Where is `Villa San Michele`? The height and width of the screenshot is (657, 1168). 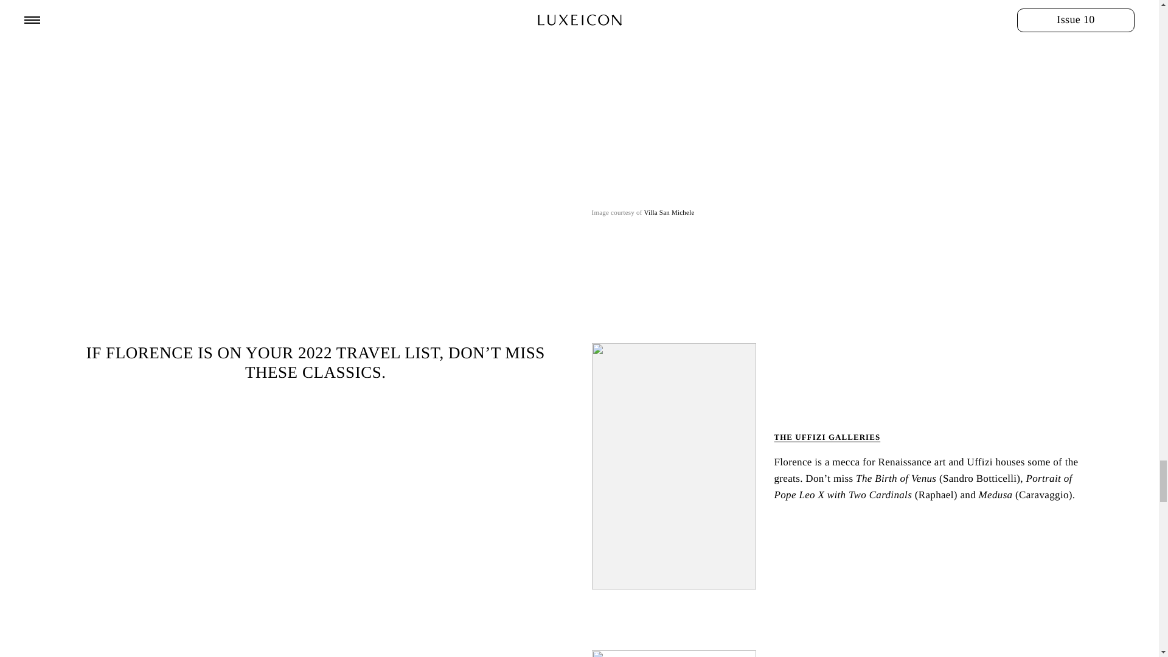 Villa San Michele is located at coordinates (668, 213).